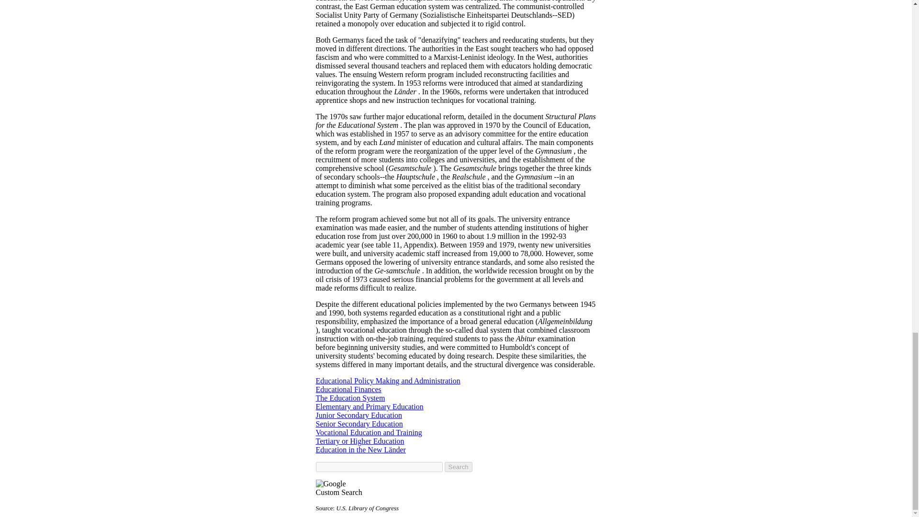 Image resolution: width=919 pixels, height=517 pixels. Describe the element at coordinates (348, 389) in the screenshot. I see `Educational Finances` at that location.